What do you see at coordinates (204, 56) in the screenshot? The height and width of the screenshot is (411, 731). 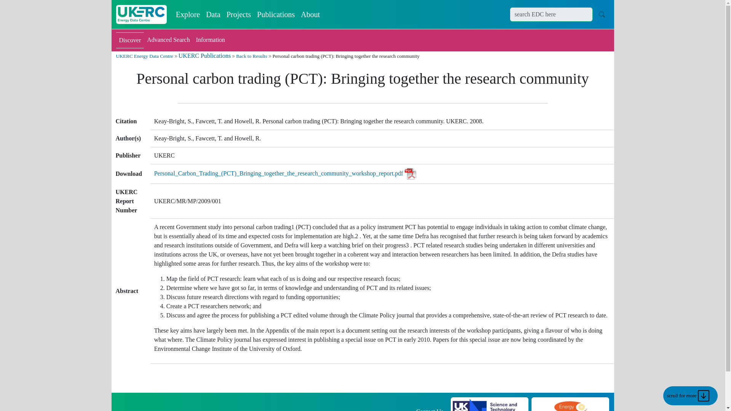 I see `UKERC Publications` at bounding box center [204, 56].